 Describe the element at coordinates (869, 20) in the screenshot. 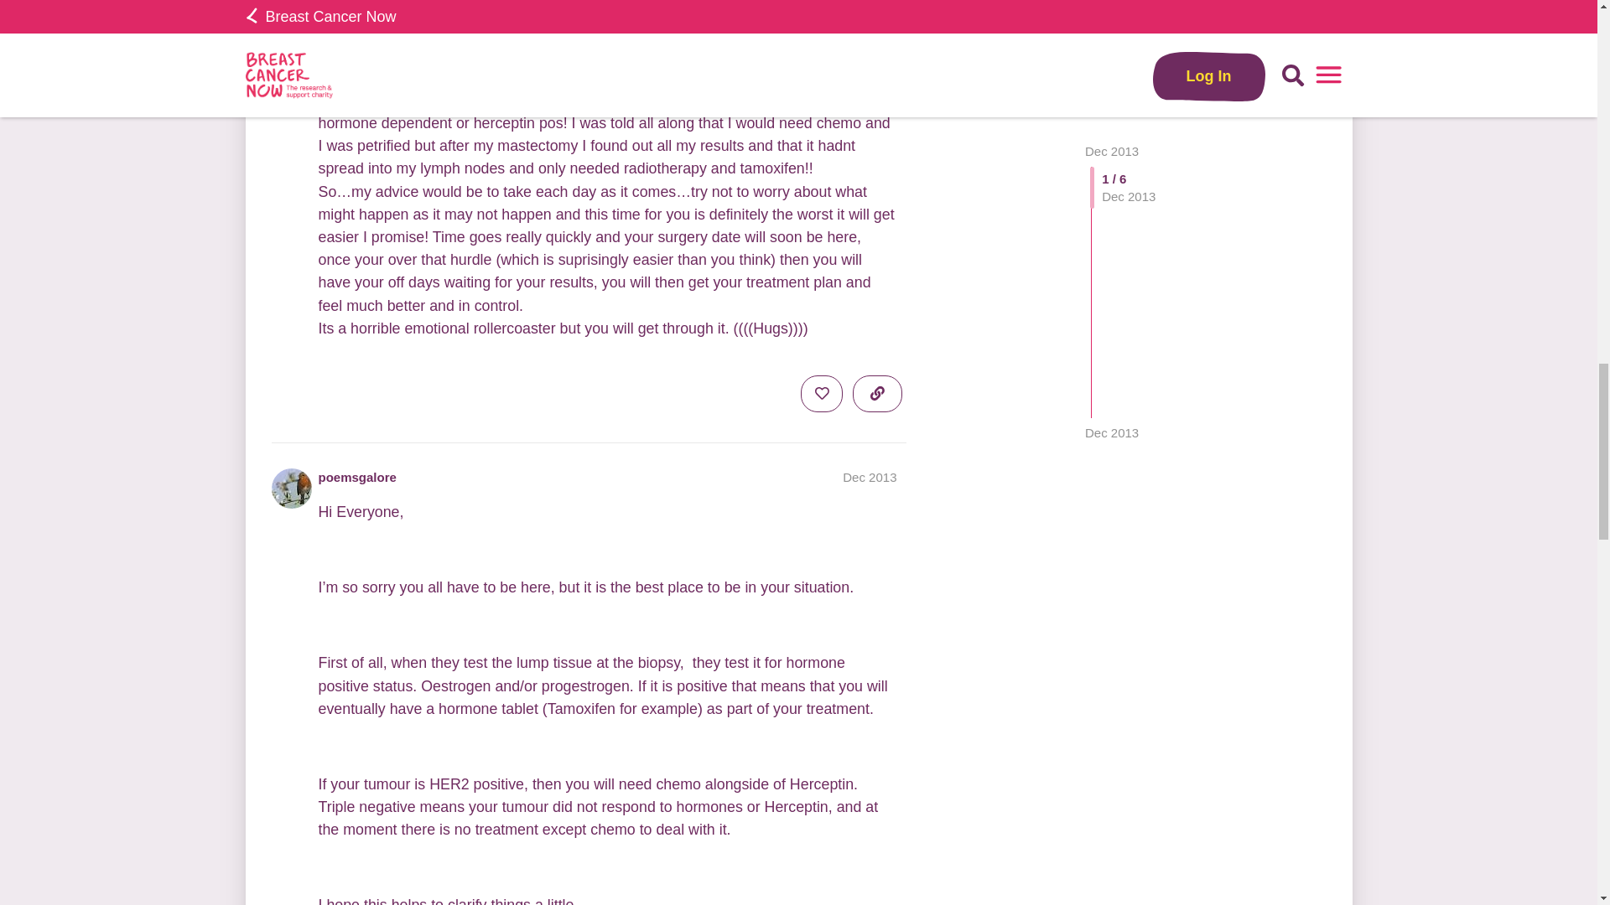

I see `Dec 2013` at that location.